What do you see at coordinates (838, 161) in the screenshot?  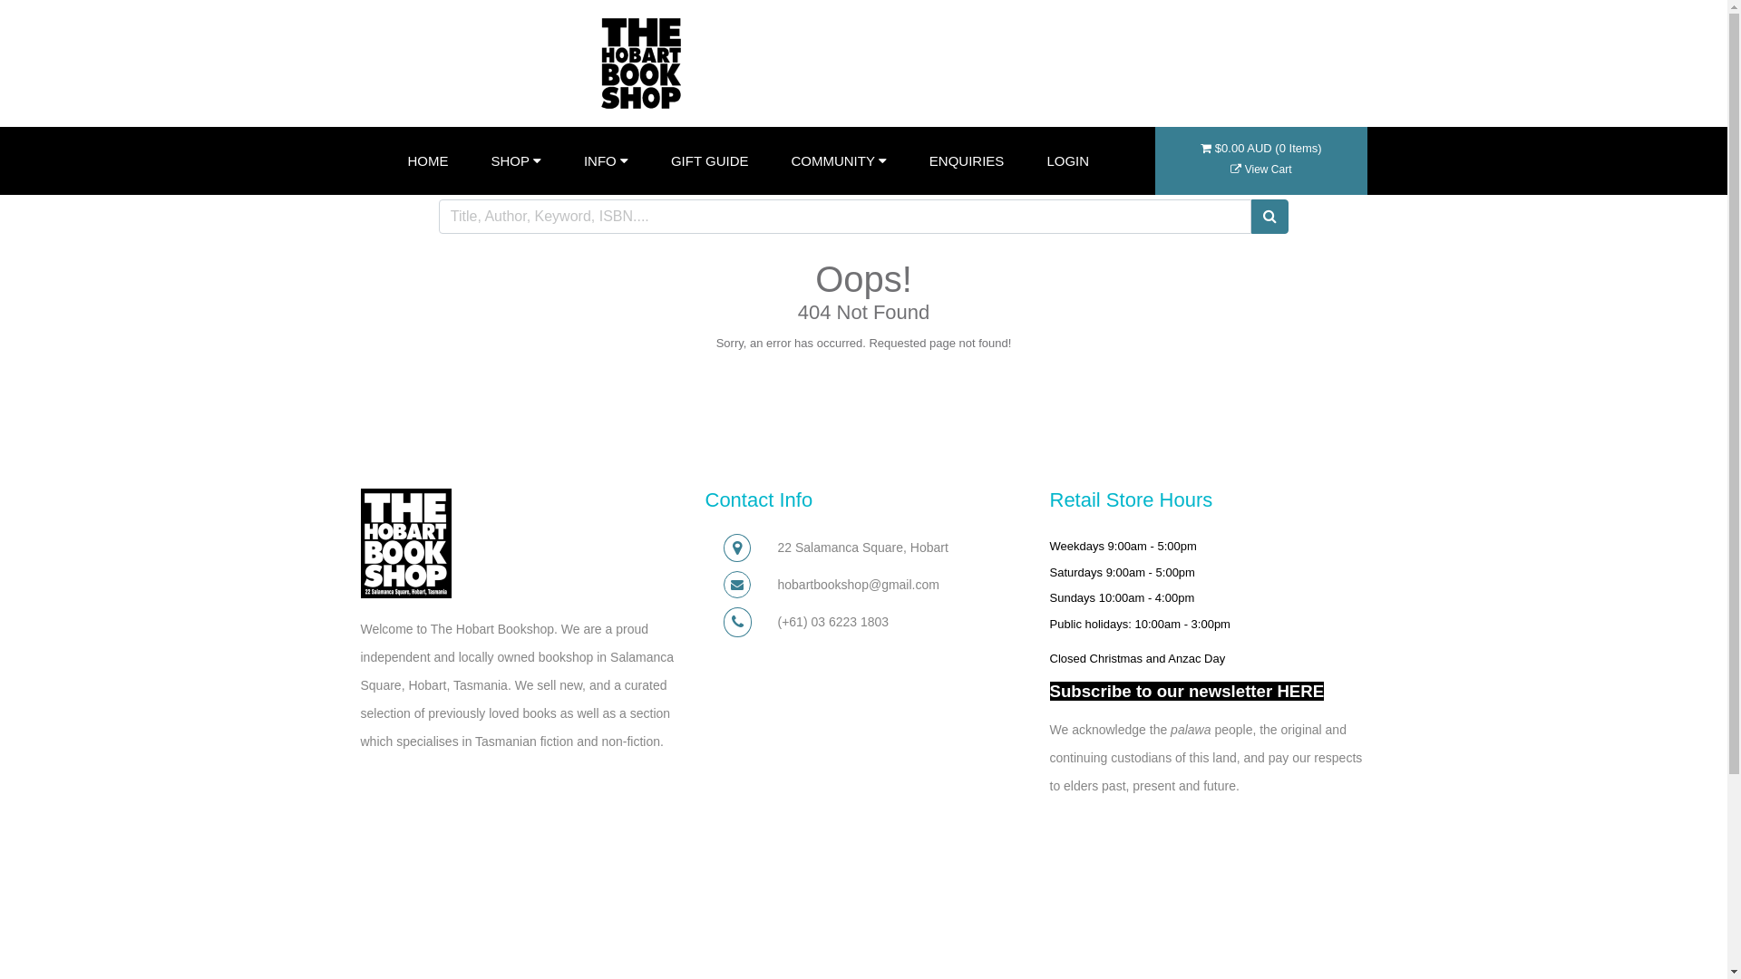 I see `COMMUNITY ` at bounding box center [838, 161].